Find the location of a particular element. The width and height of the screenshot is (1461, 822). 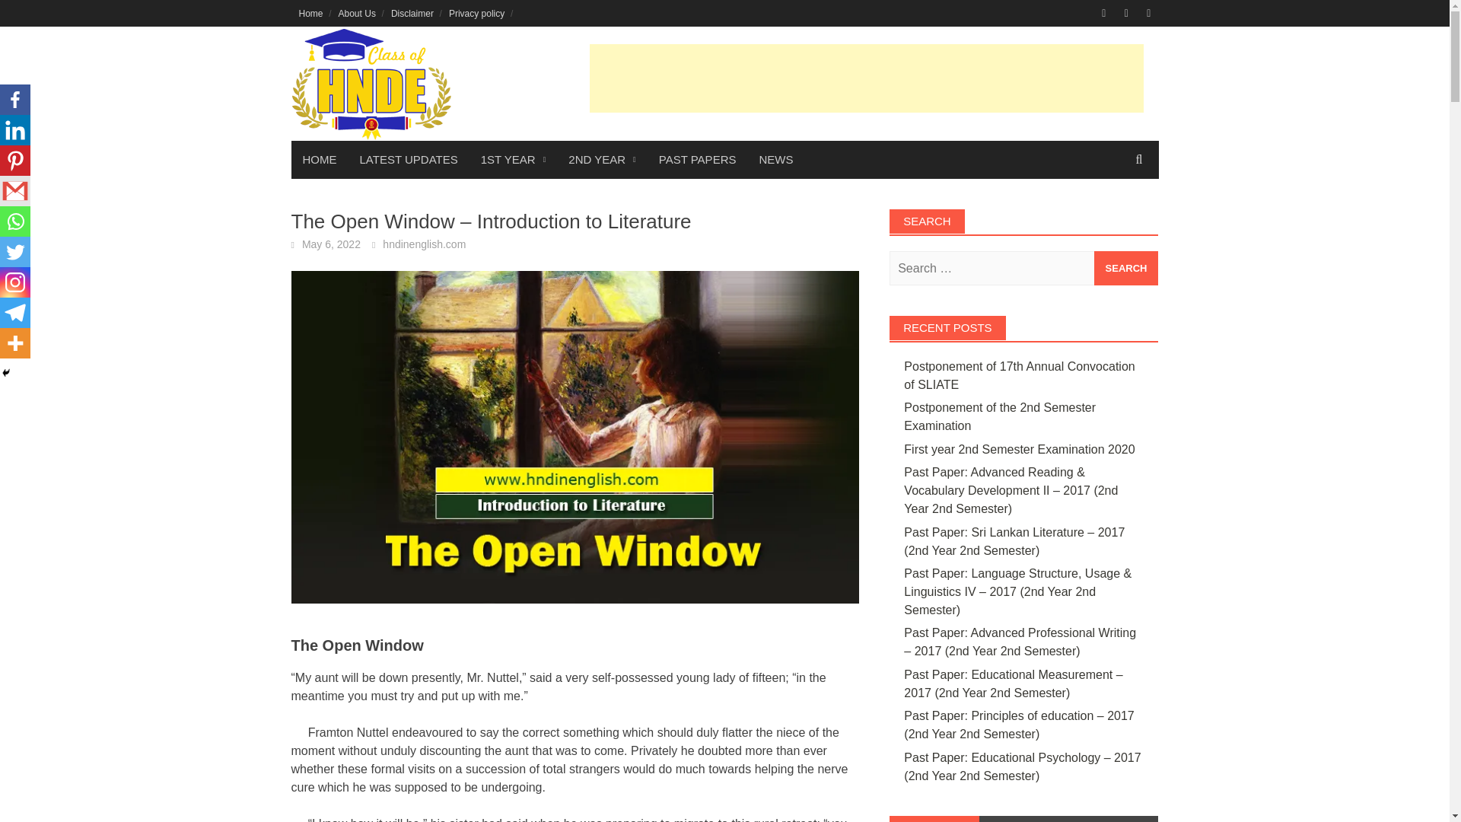

LATEST UPDATES is located at coordinates (409, 160).